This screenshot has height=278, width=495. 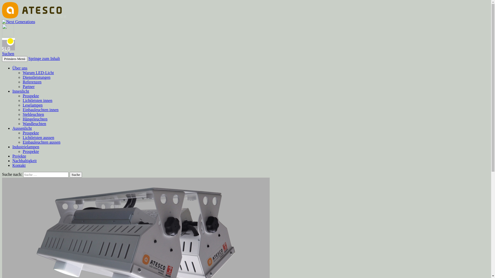 What do you see at coordinates (29, 86) in the screenshot?
I see `Partner` at bounding box center [29, 86].